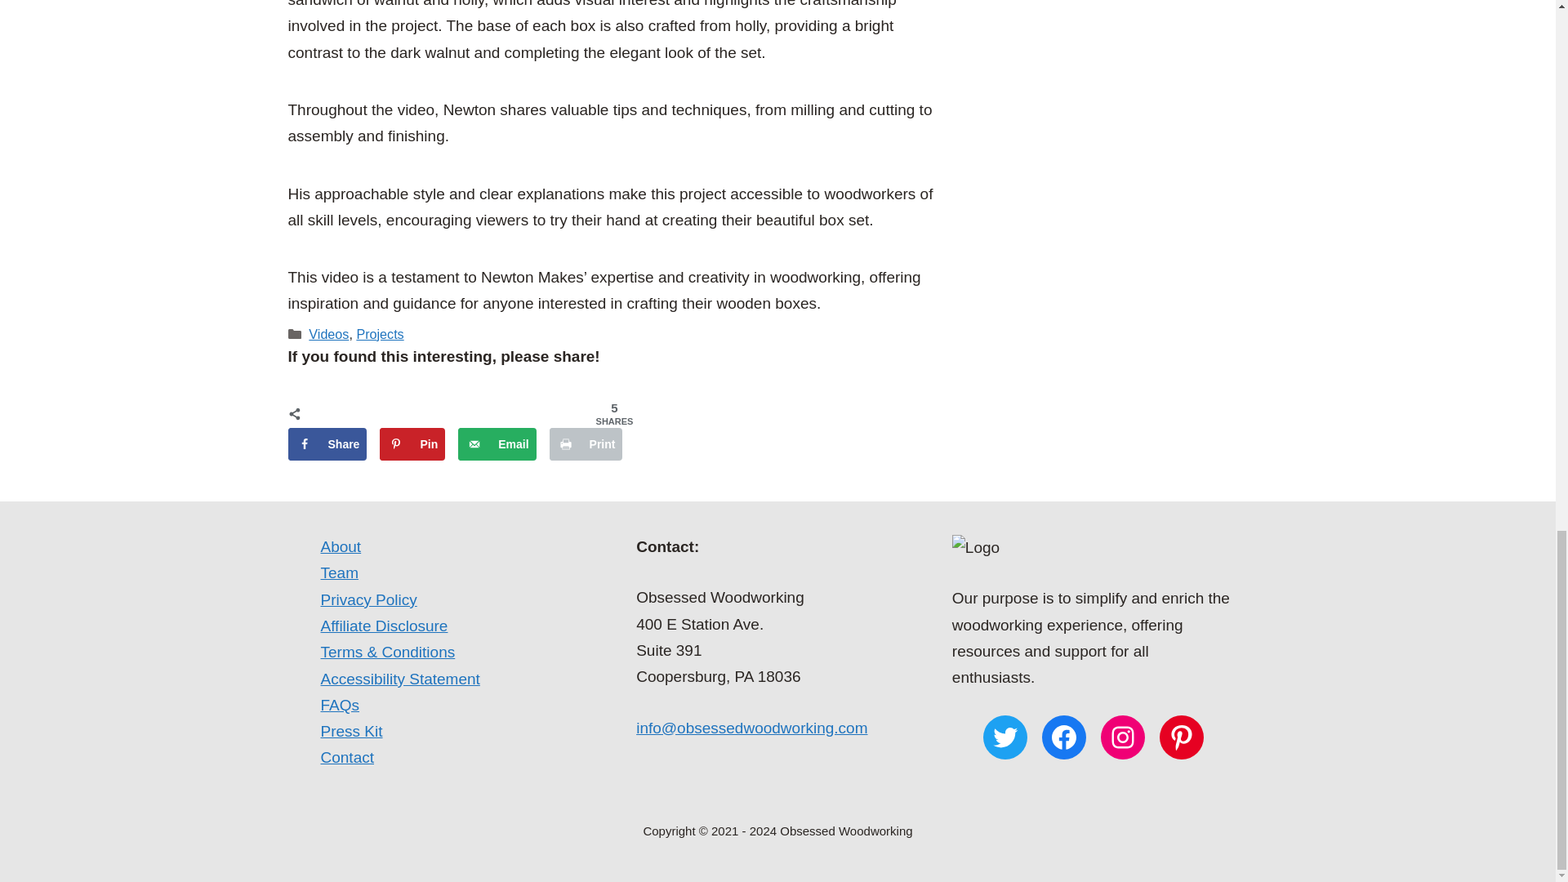 The height and width of the screenshot is (882, 1568). I want to click on Save to Pinterest, so click(412, 443).